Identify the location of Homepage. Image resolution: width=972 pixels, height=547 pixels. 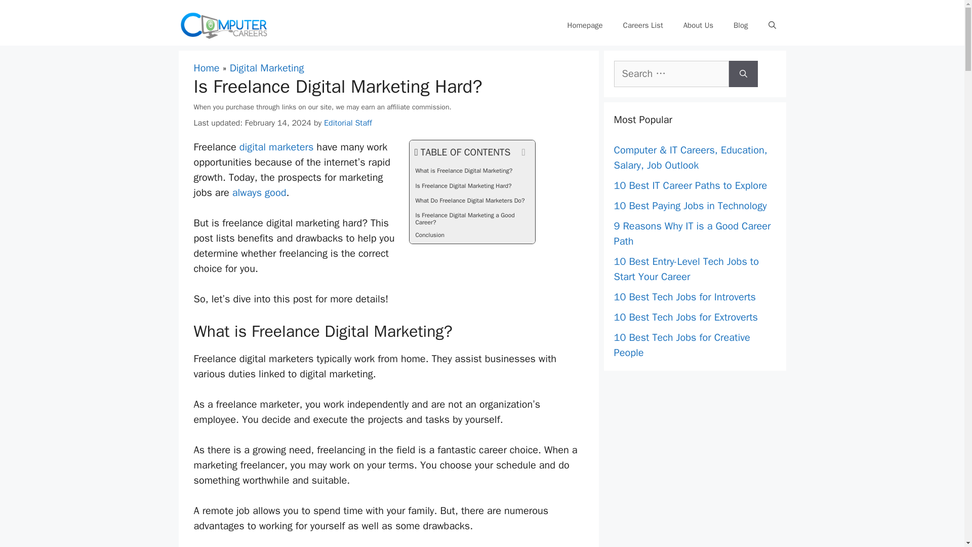
(584, 25).